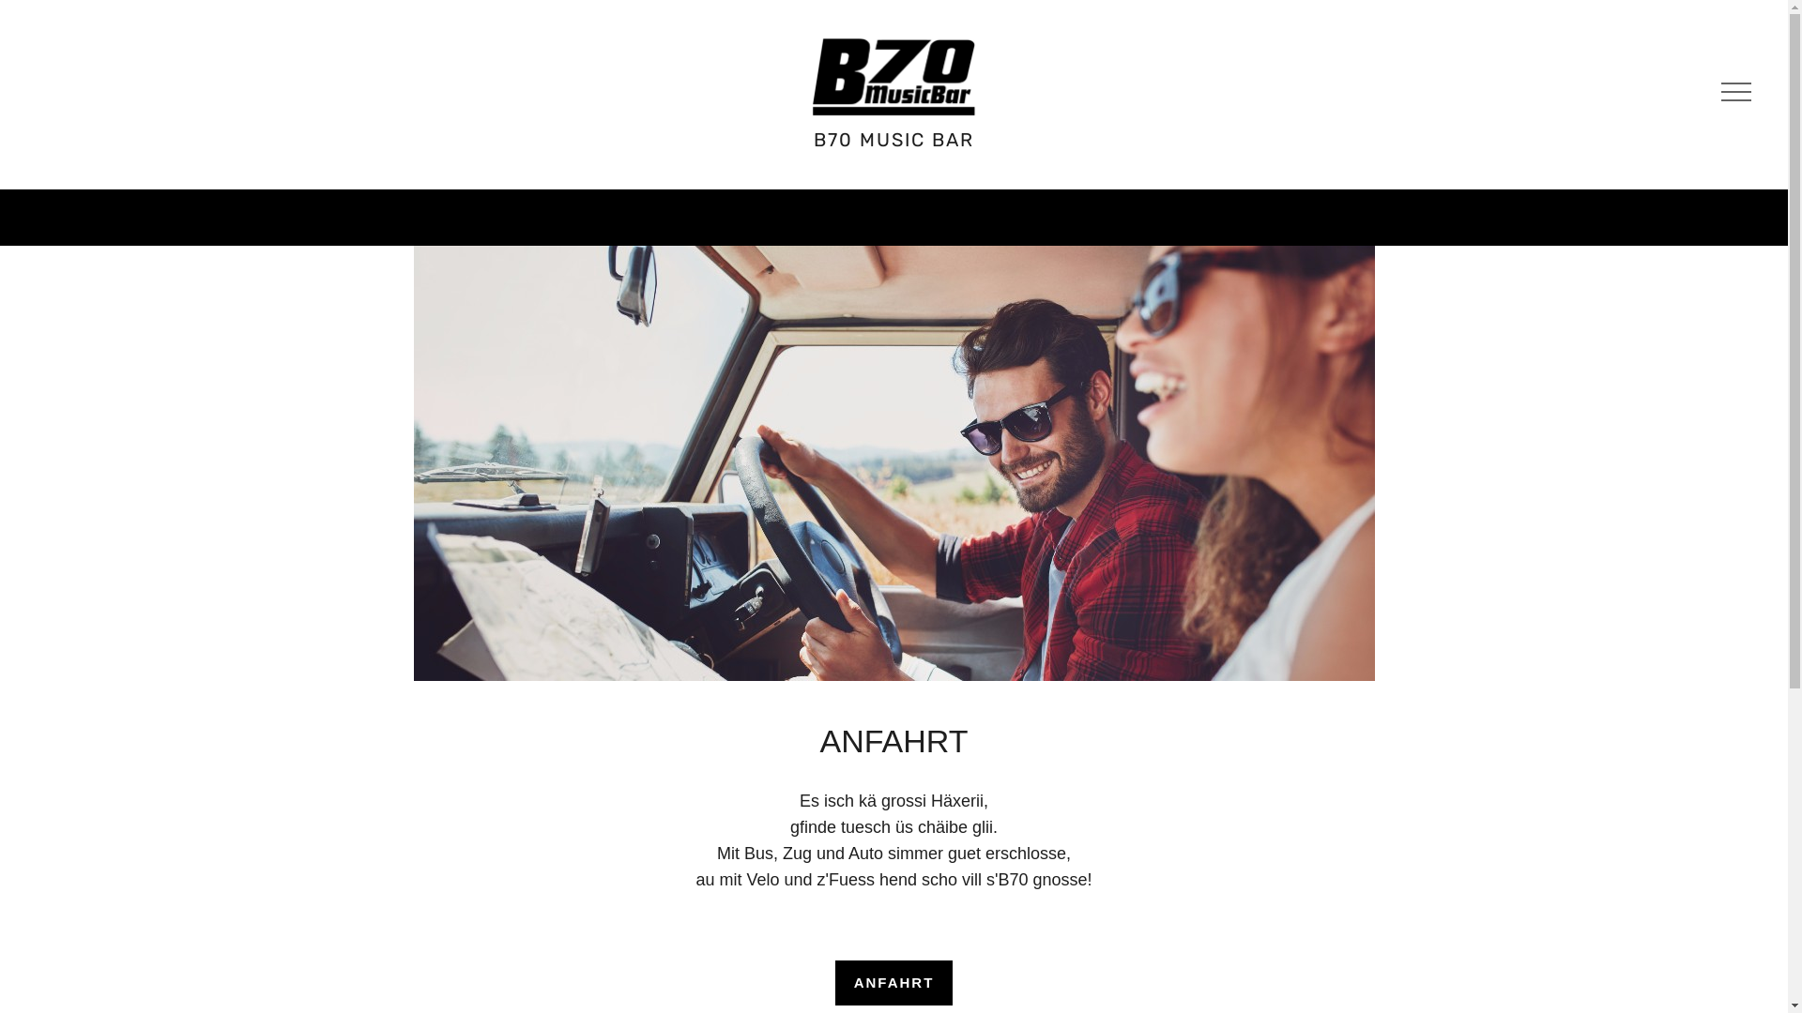 Image resolution: width=1802 pixels, height=1013 pixels. I want to click on ANFAHRT, so click(894, 983).